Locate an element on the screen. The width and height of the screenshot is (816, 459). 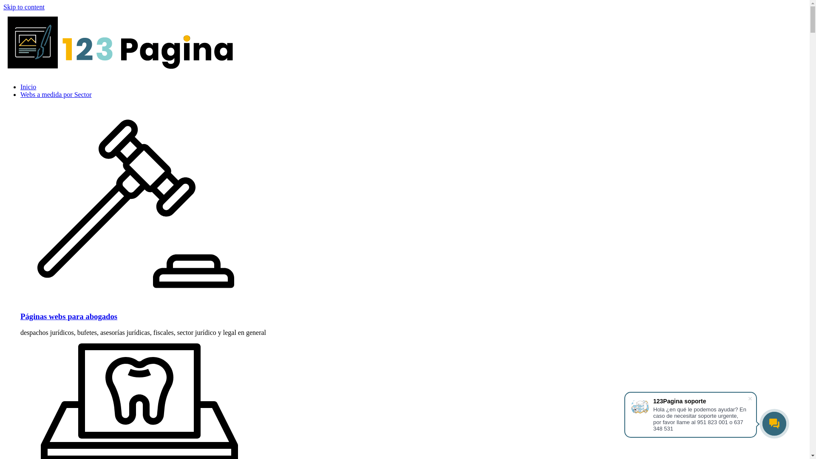
Skip to content is located at coordinates (24, 7).